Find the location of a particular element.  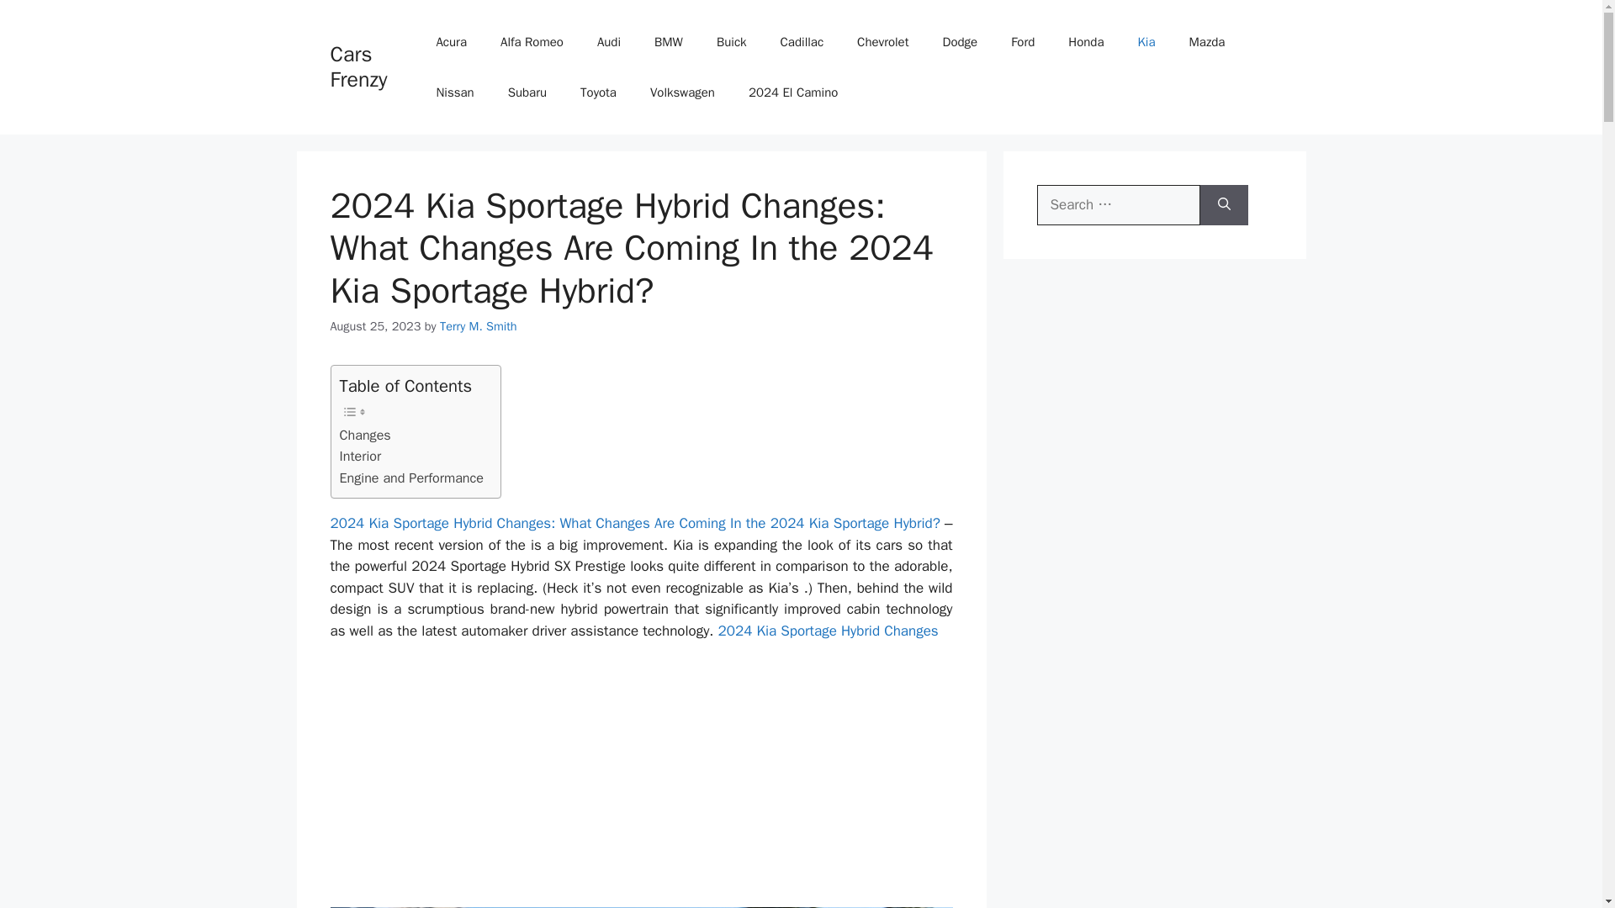

2024 Kia Sportage Hybrid Changes is located at coordinates (828, 631).